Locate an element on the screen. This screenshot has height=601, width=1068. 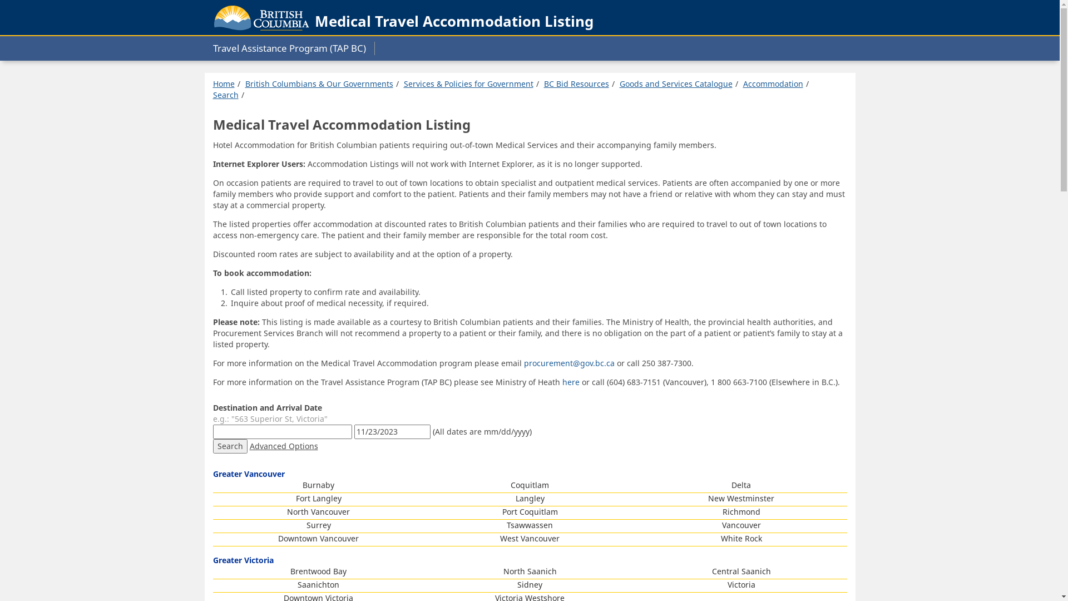
Search is located at coordinates (225, 95).